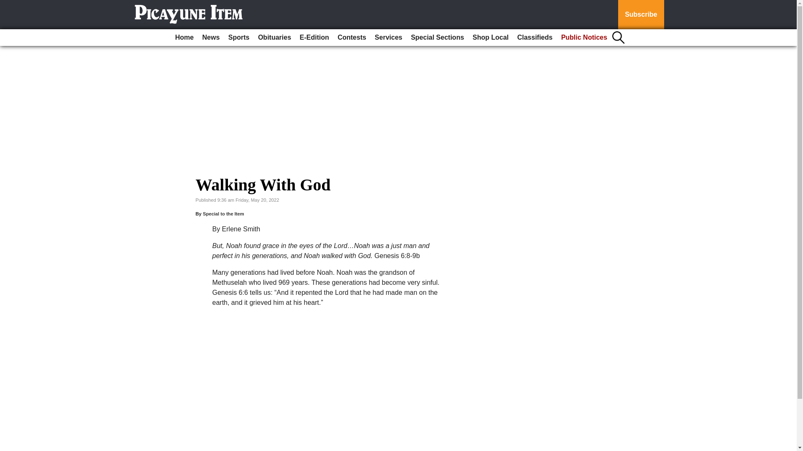 Image resolution: width=803 pixels, height=451 pixels. I want to click on E-Edition, so click(314, 38).